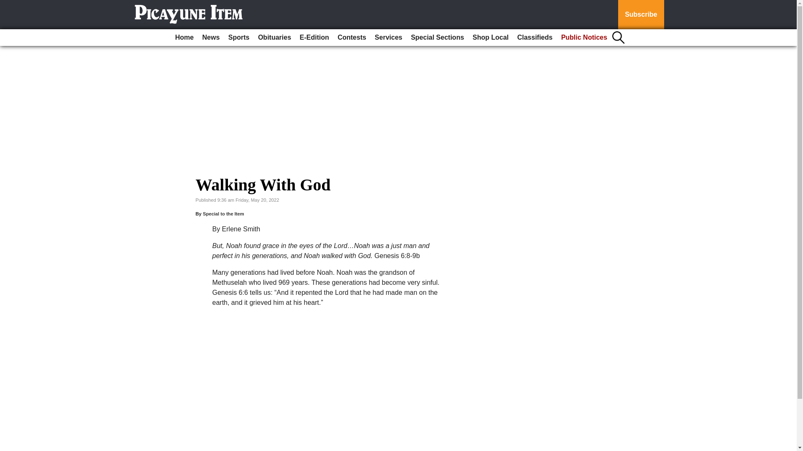 Image resolution: width=803 pixels, height=451 pixels. I want to click on E-Edition, so click(314, 38).